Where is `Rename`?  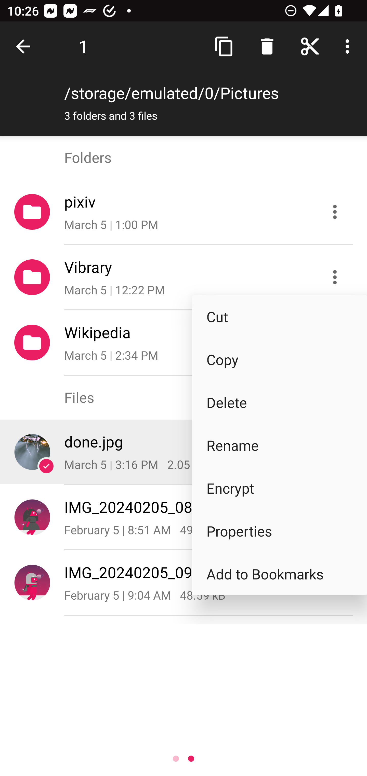 Rename is located at coordinates (280, 445).